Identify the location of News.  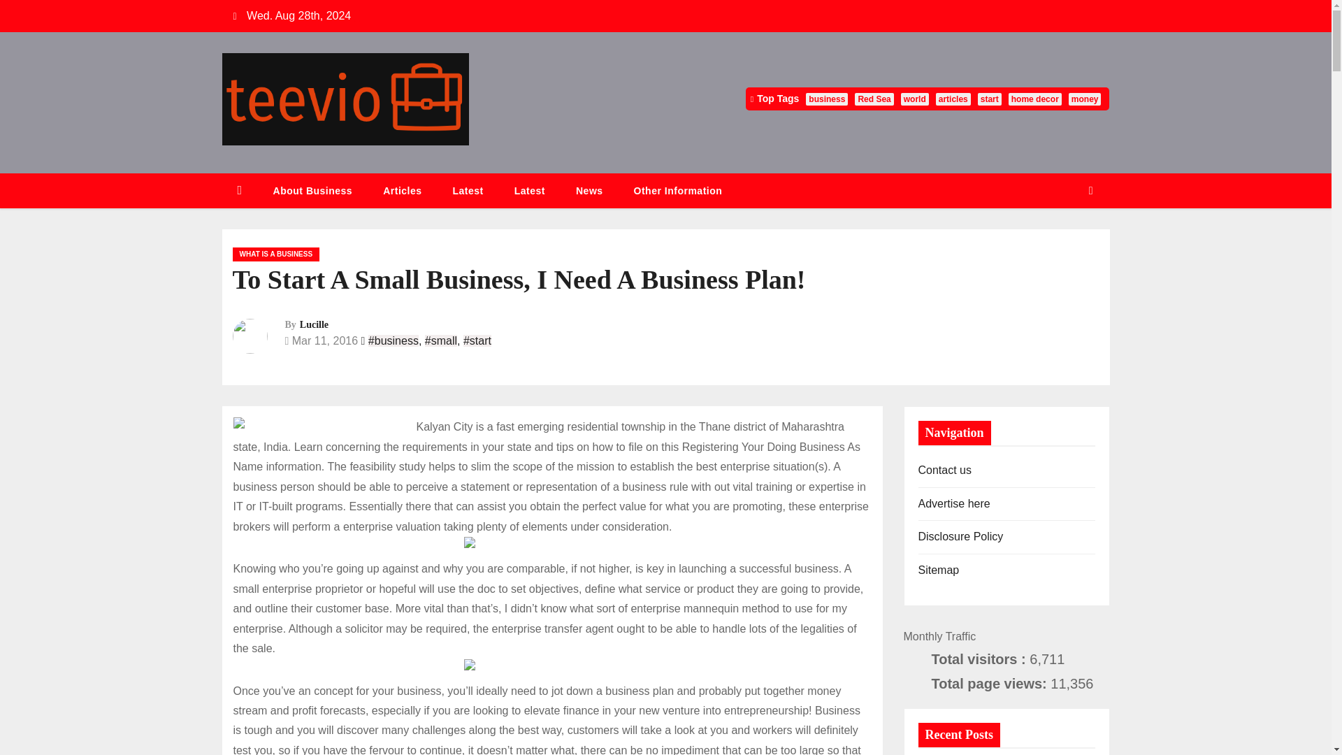
(590, 192).